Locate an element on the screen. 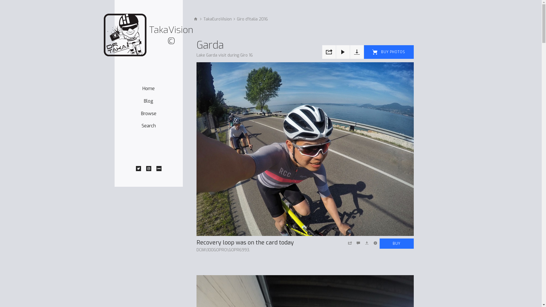 This screenshot has height=307, width=546. BUY is located at coordinates (396, 244).